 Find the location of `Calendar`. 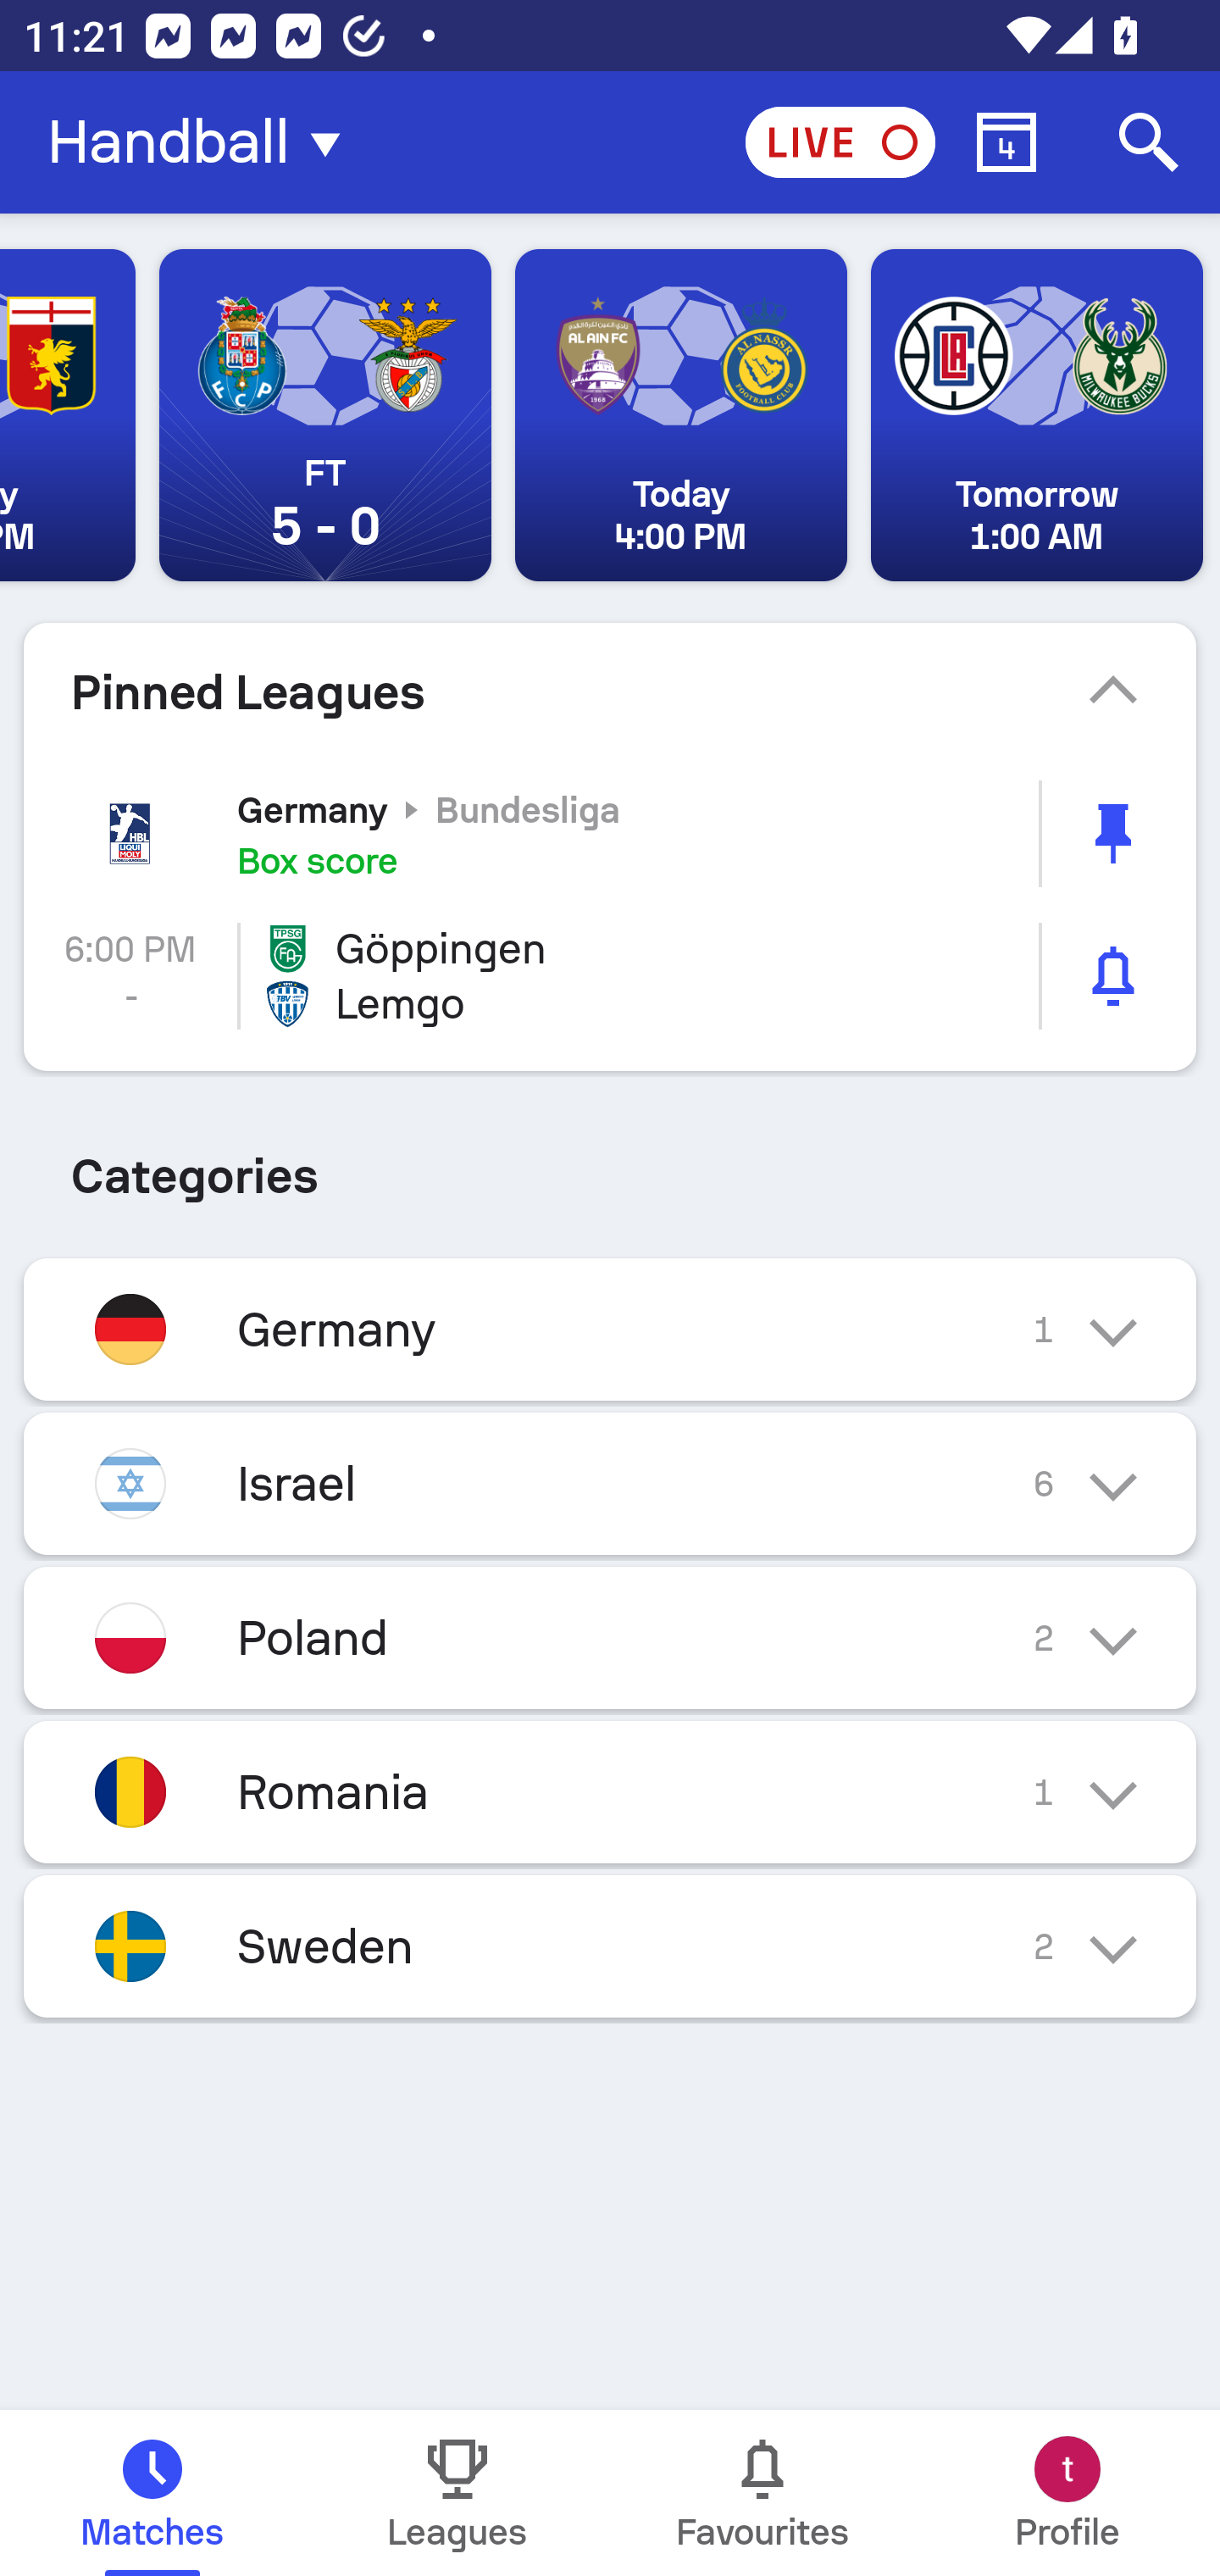

Calendar is located at coordinates (1006, 142).